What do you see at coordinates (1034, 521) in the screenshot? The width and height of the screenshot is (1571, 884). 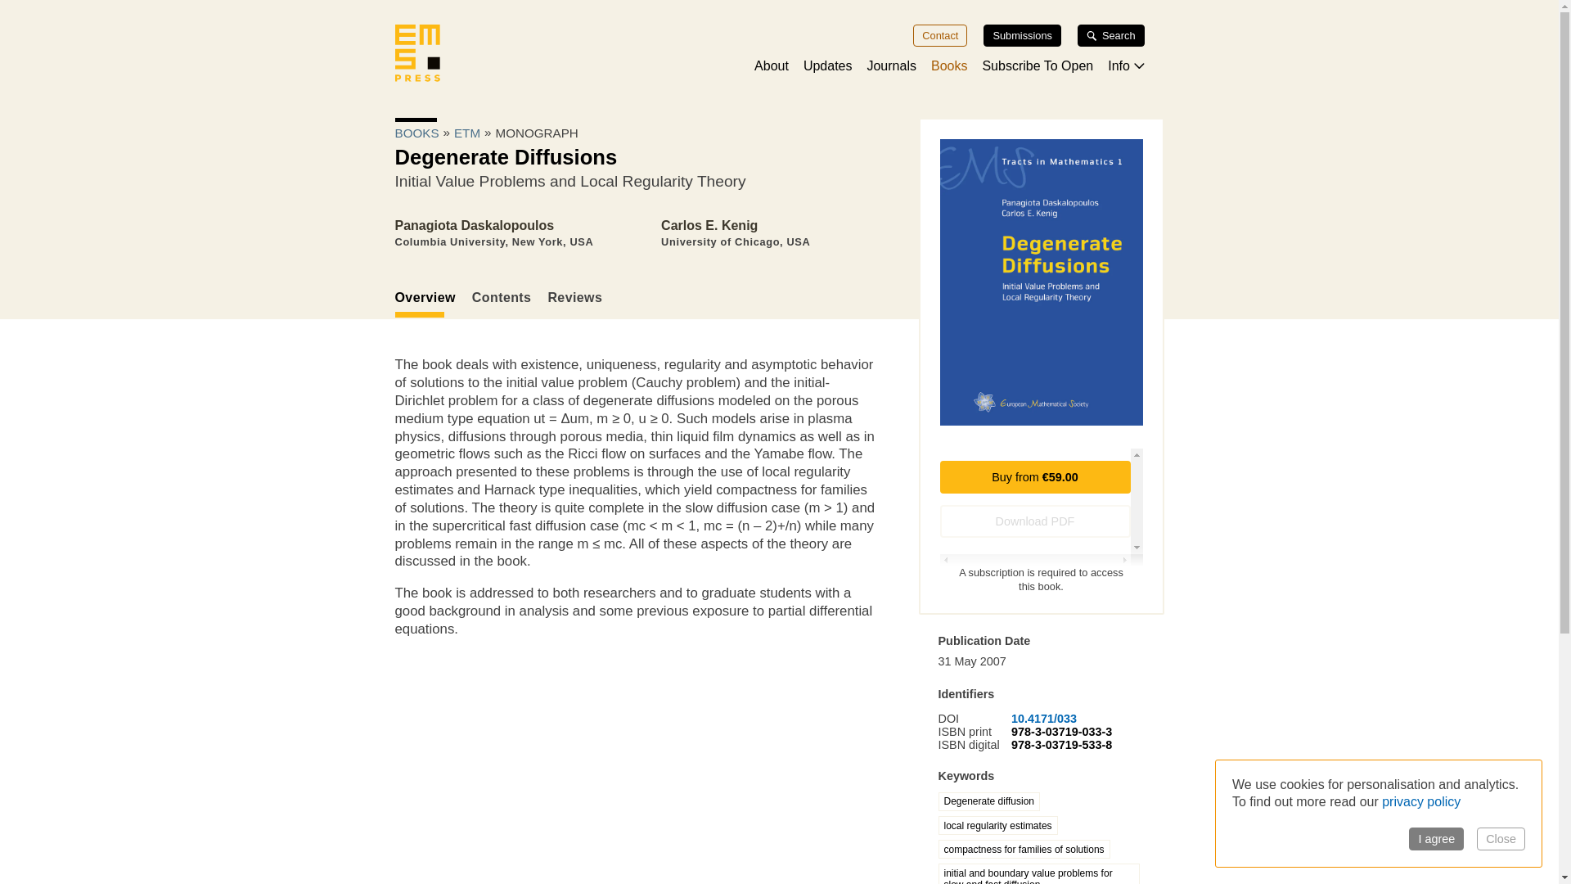 I see `Download PDF` at bounding box center [1034, 521].